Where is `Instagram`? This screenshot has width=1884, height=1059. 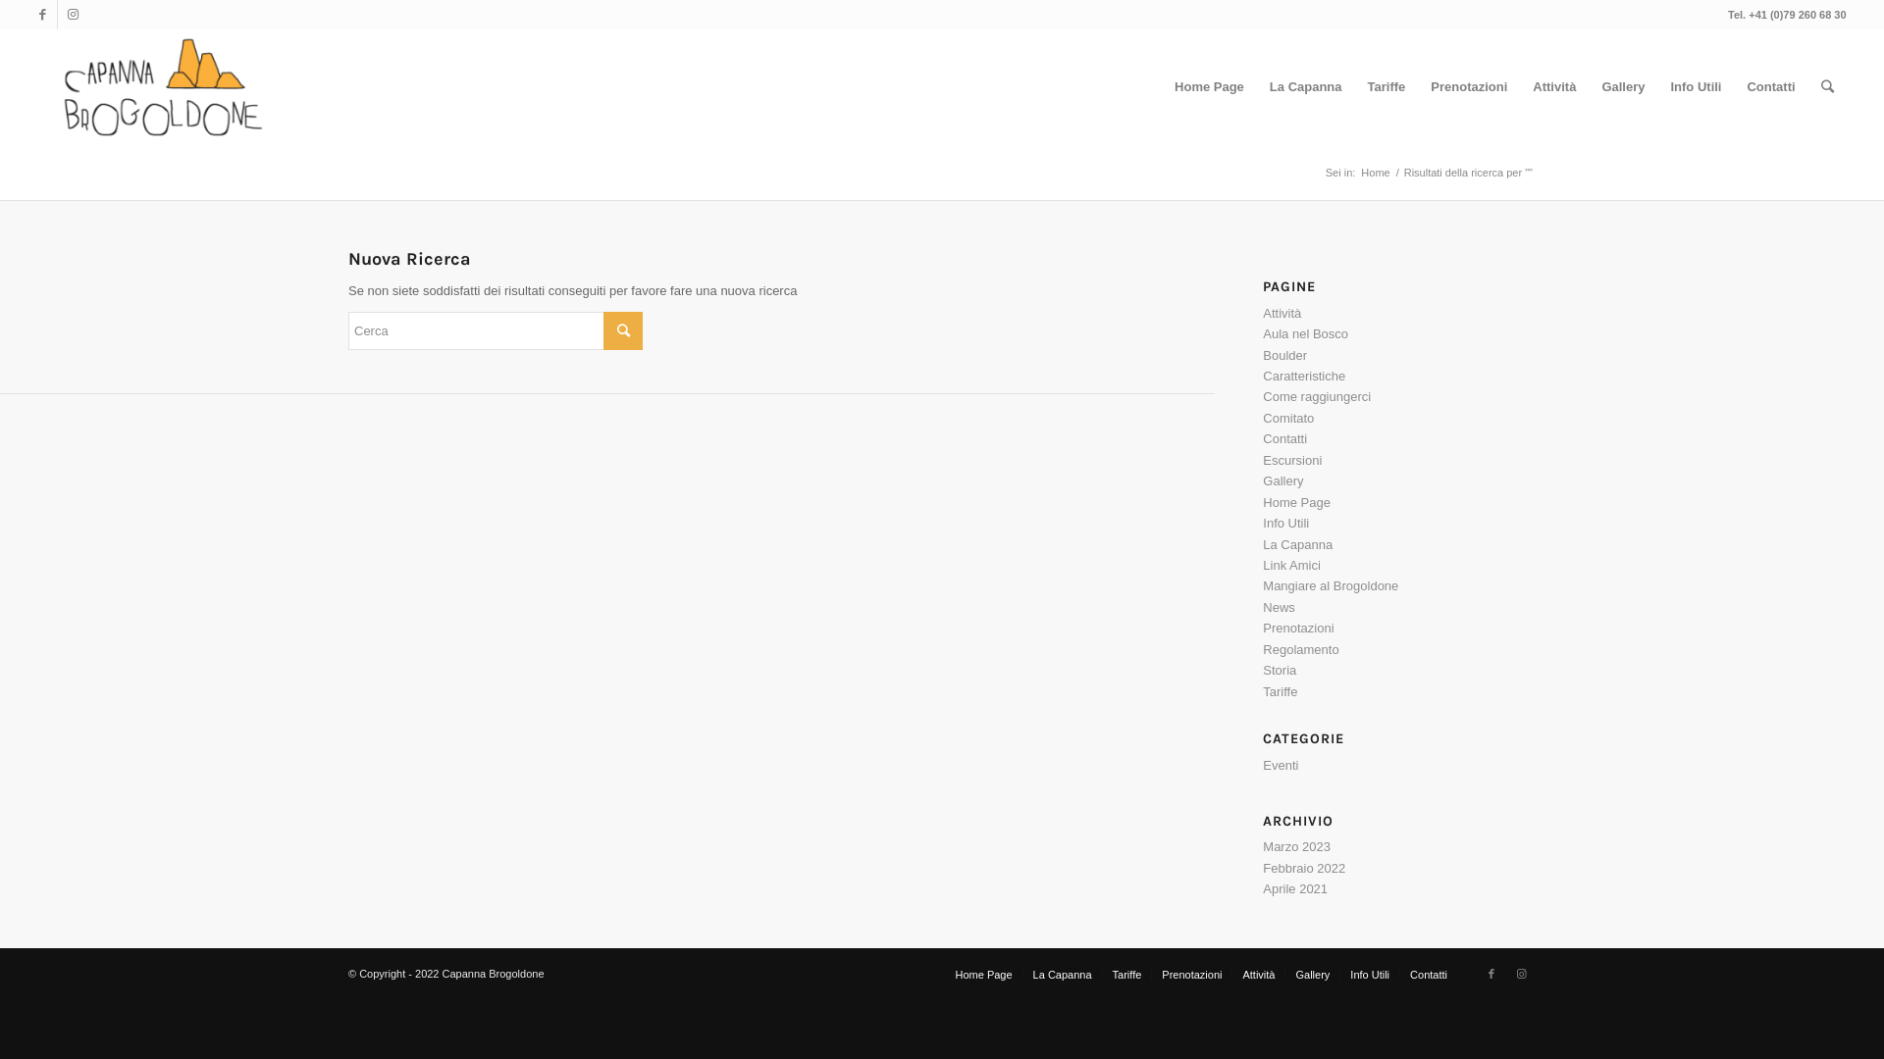 Instagram is located at coordinates (1521, 974).